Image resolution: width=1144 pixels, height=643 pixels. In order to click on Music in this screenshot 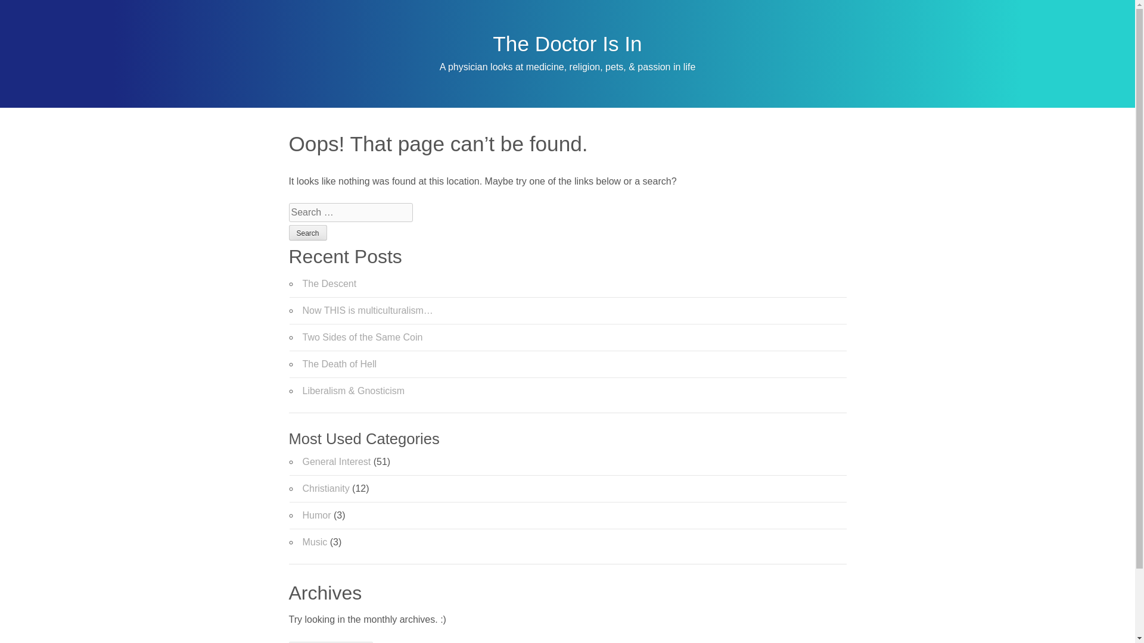, I will do `click(315, 542)`.